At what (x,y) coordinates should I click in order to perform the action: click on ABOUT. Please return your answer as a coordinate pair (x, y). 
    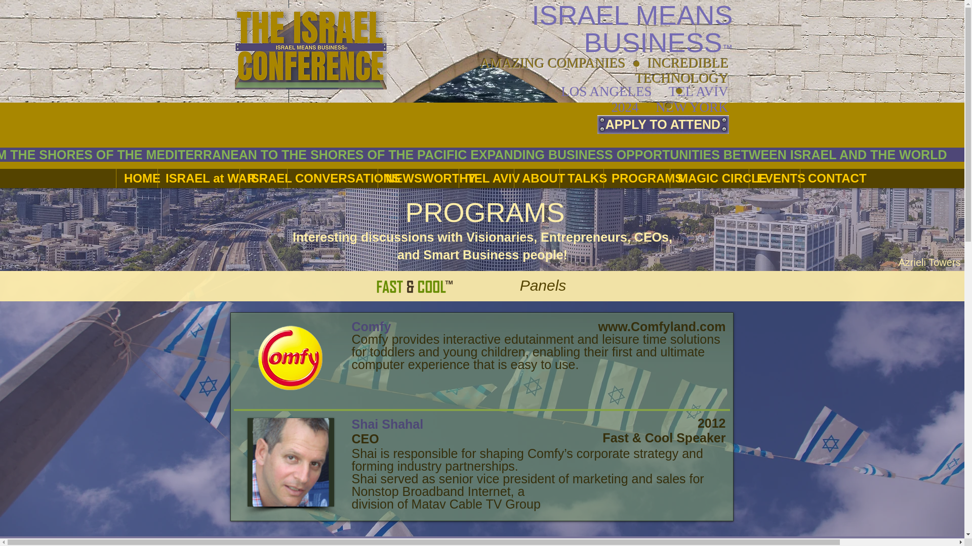
    Looking at the image, I should click on (537, 178).